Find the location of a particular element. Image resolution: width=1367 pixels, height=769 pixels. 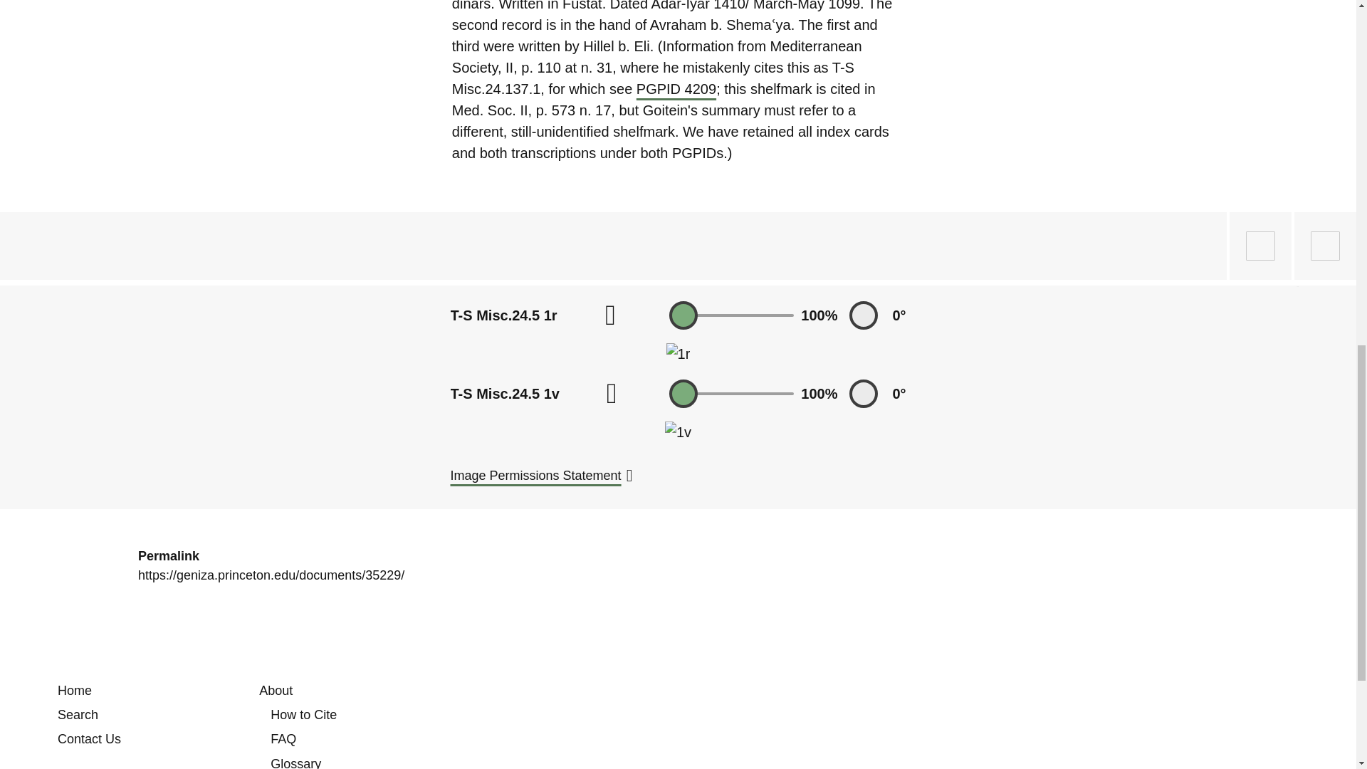

Contact Us is located at coordinates (89, 739).